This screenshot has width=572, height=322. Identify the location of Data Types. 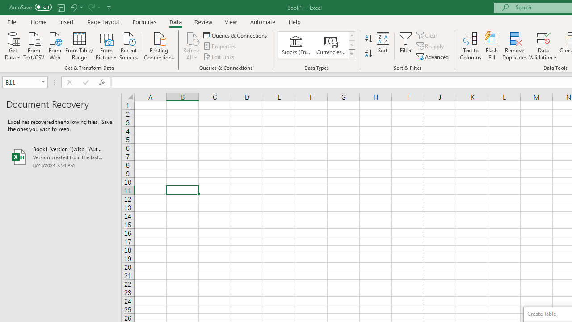
(351, 54).